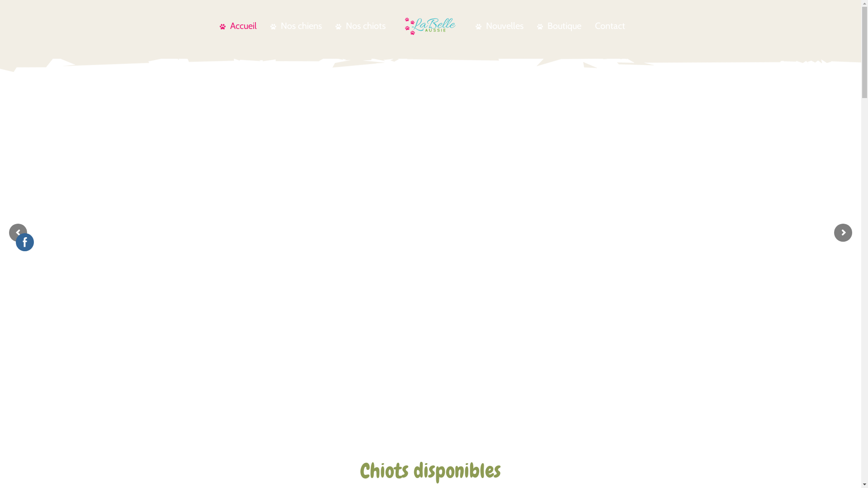 The height and width of the screenshot is (488, 868). Describe the element at coordinates (296, 26) in the screenshot. I see `Nos chiens` at that location.